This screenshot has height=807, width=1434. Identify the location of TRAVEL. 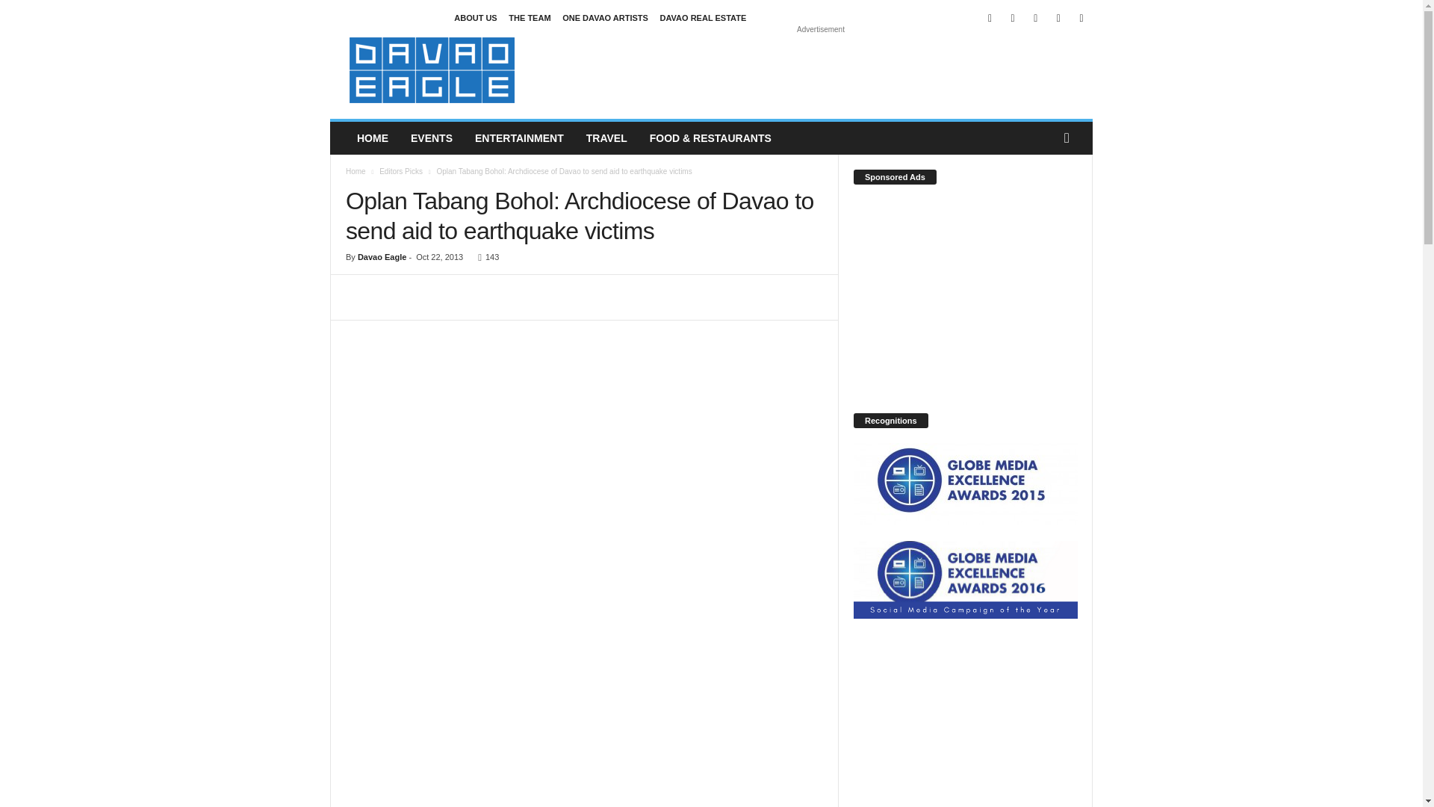
(606, 138).